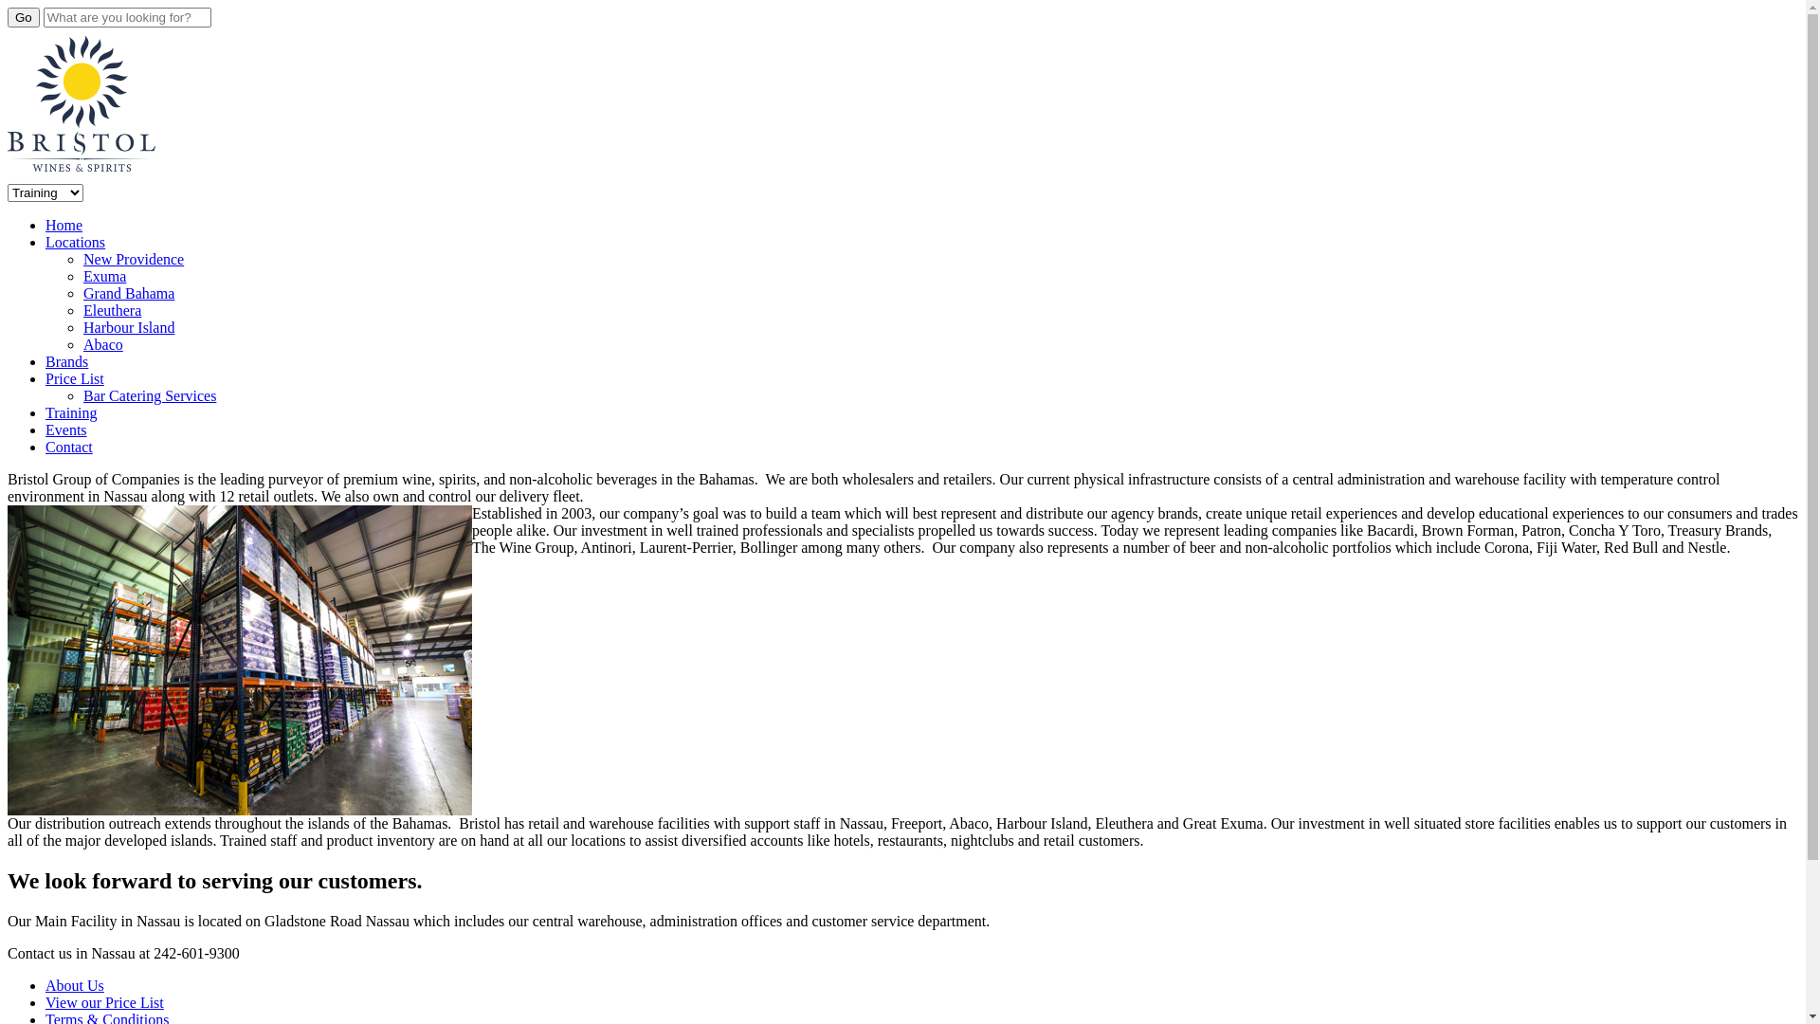 The width and height of the screenshot is (1820, 1024). What do you see at coordinates (75, 986) in the screenshot?
I see `About Us` at bounding box center [75, 986].